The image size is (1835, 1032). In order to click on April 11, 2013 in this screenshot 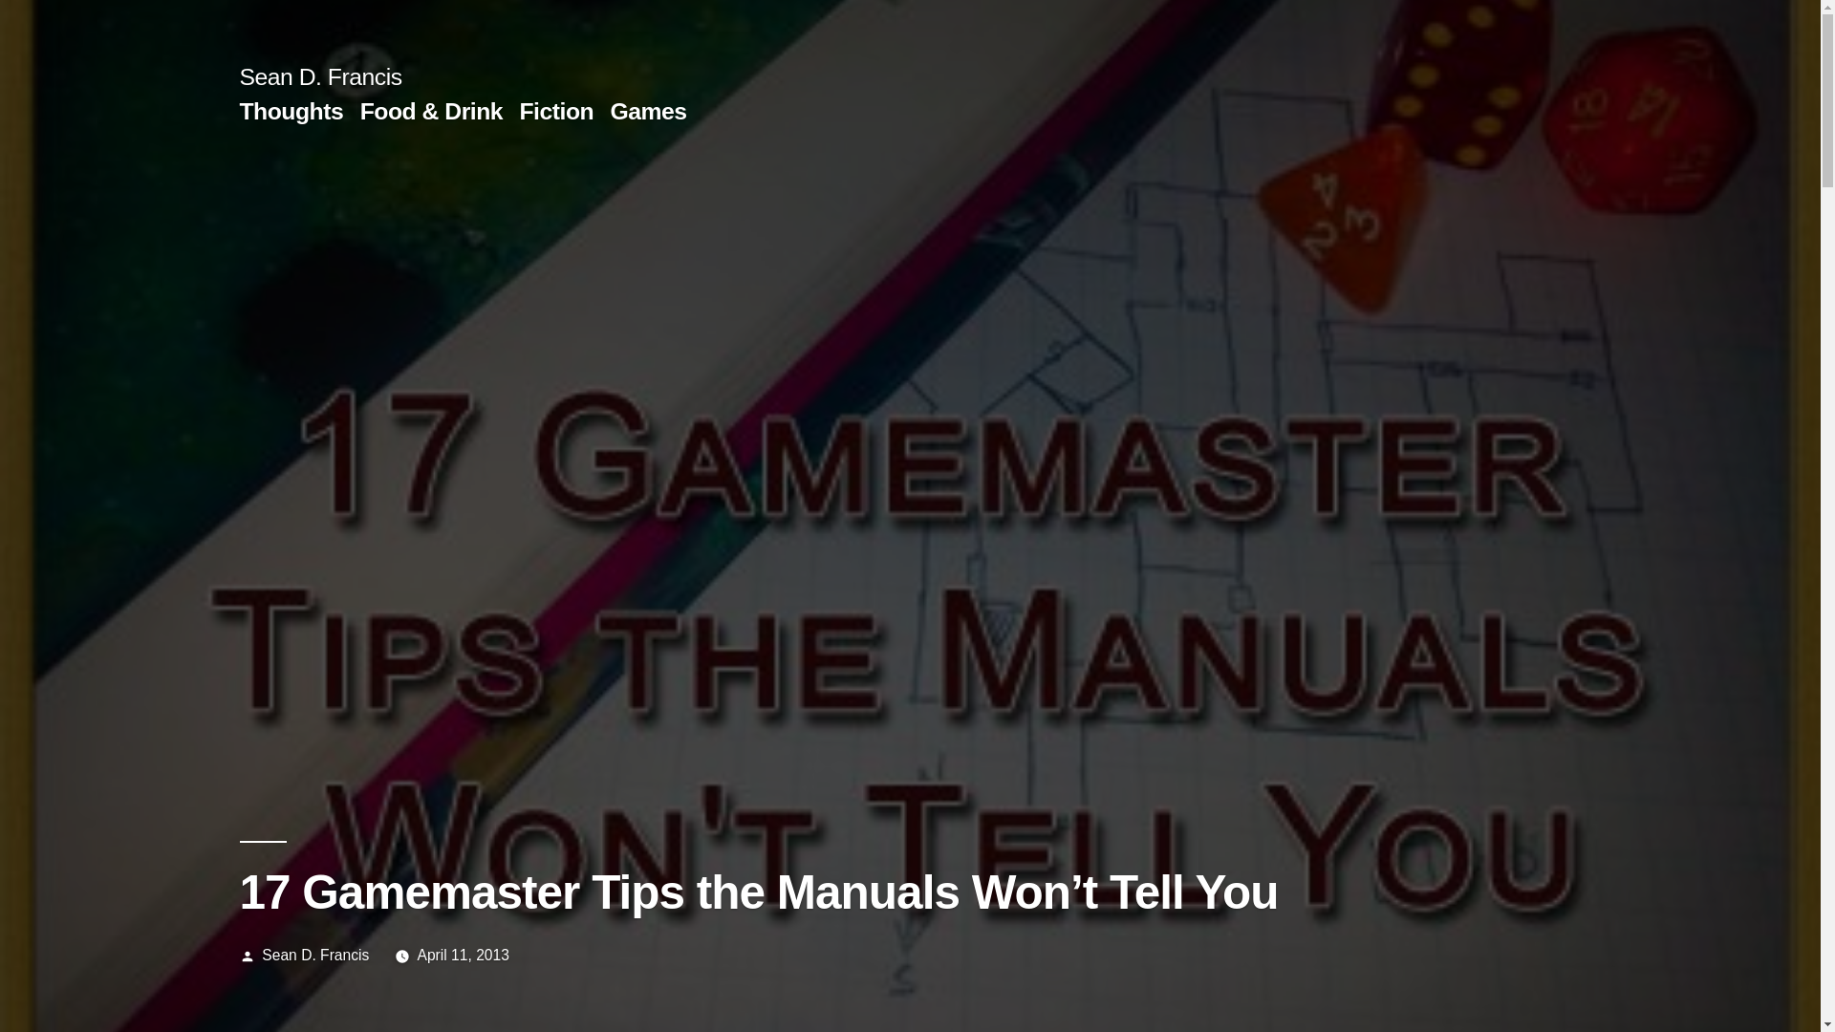, I will do `click(462, 955)`.